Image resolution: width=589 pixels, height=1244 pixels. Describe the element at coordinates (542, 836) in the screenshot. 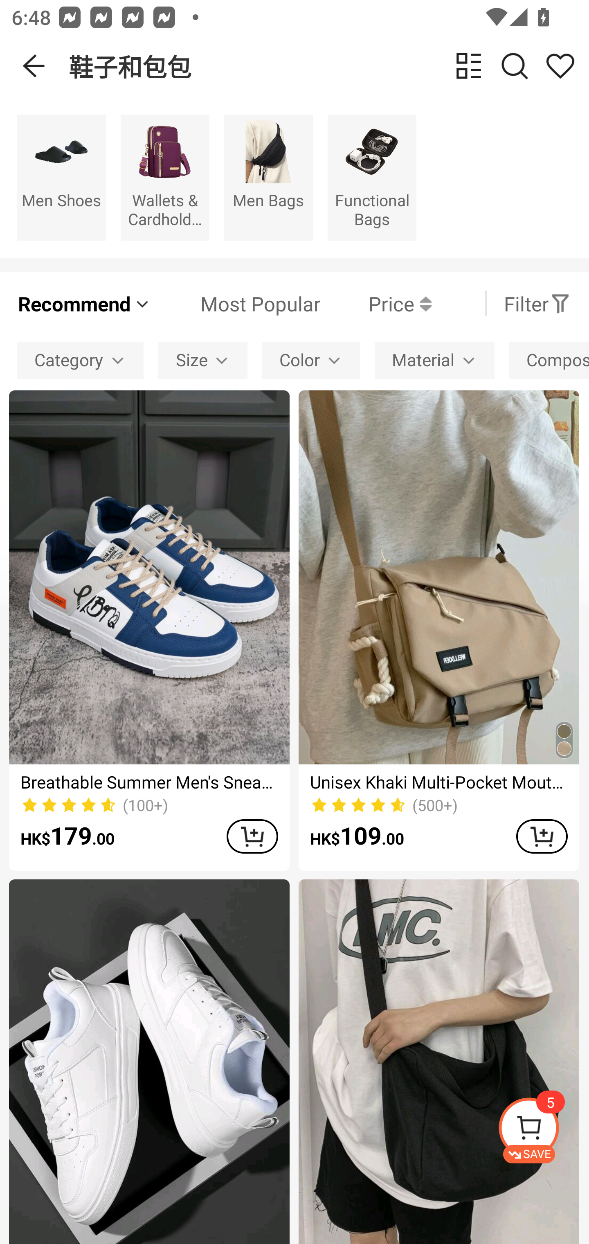

I see `ADD TO CART` at that location.